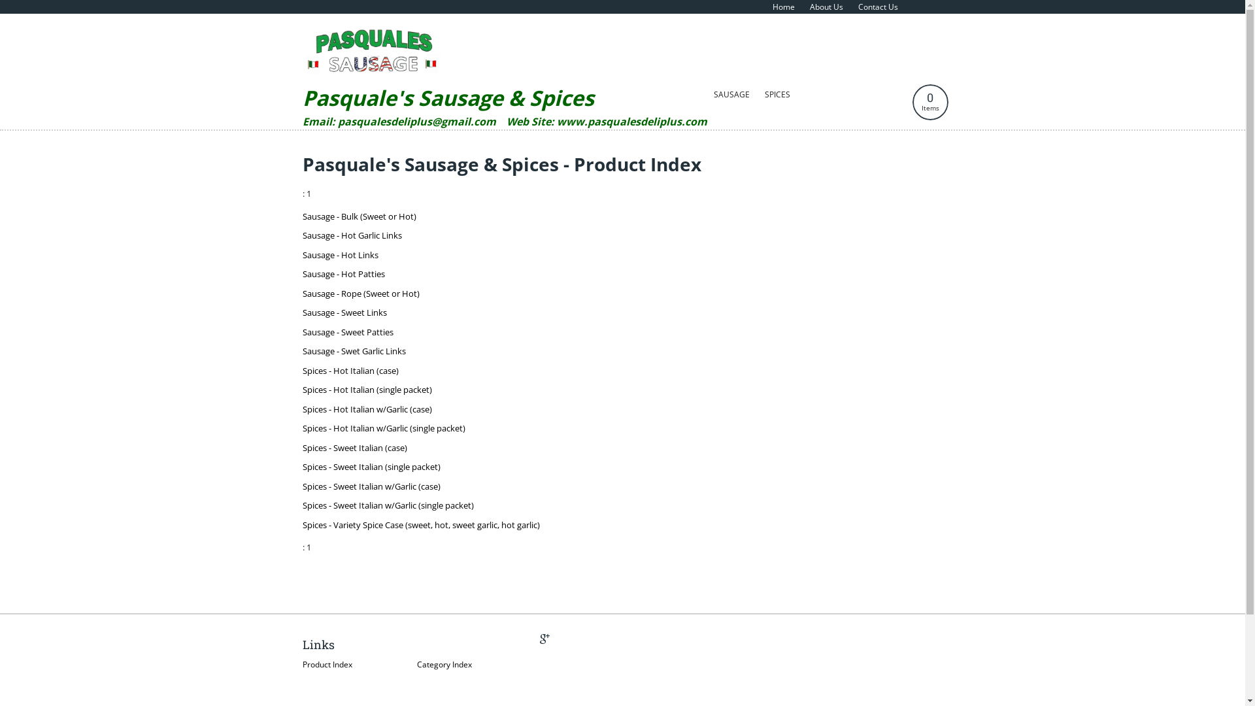 Image resolution: width=1255 pixels, height=706 pixels. What do you see at coordinates (388, 505) in the screenshot?
I see `Spices - Sweet Italian w/Garlic (single packet)` at bounding box center [388, 505].